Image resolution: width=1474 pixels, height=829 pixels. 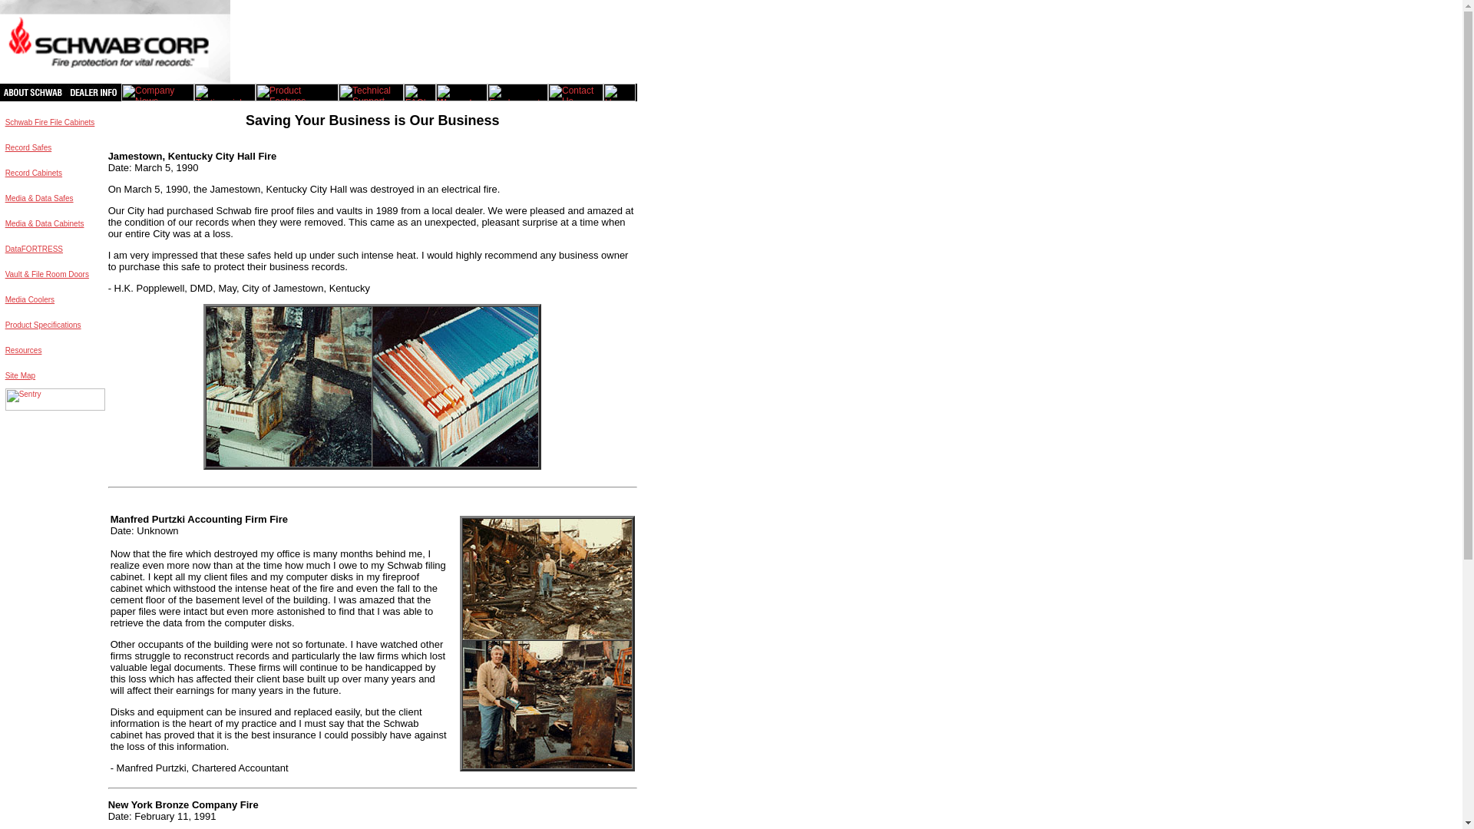 What do you see at coordinates (40, 223) in the screenshot?
I see `Media Data Safe` at bounding box center [40, 223].